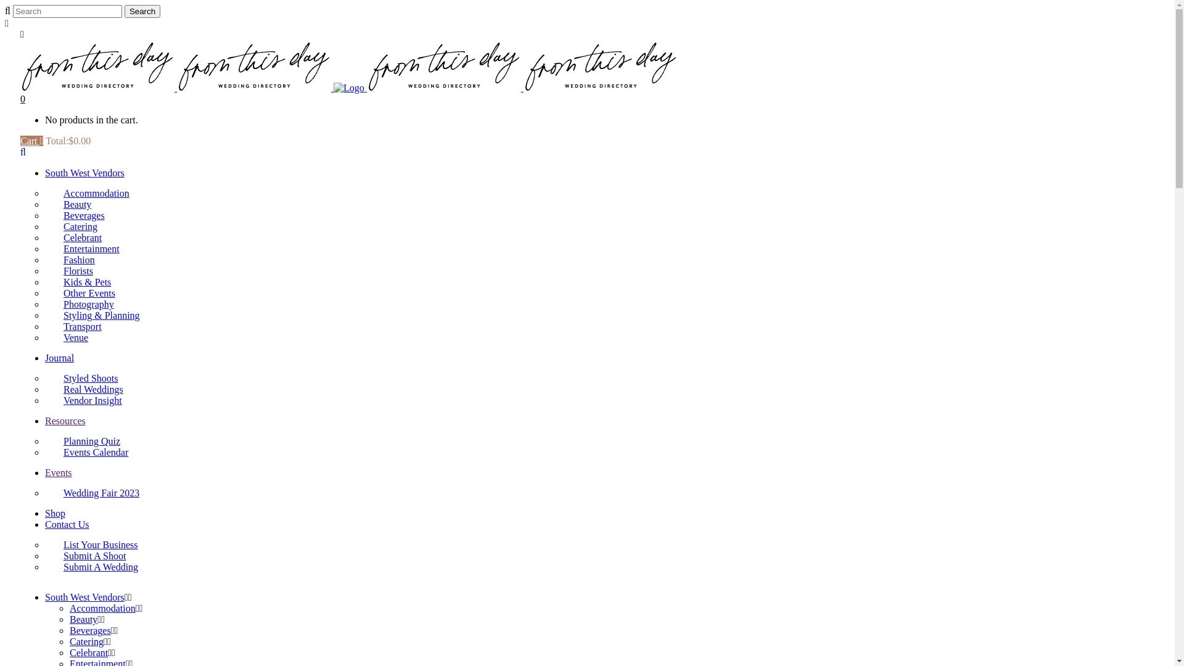 The image size is (1184, 666). What do you see at coordinates (142, 11) in the screenshot?
I see `Search` at bounding box center [142, 11].